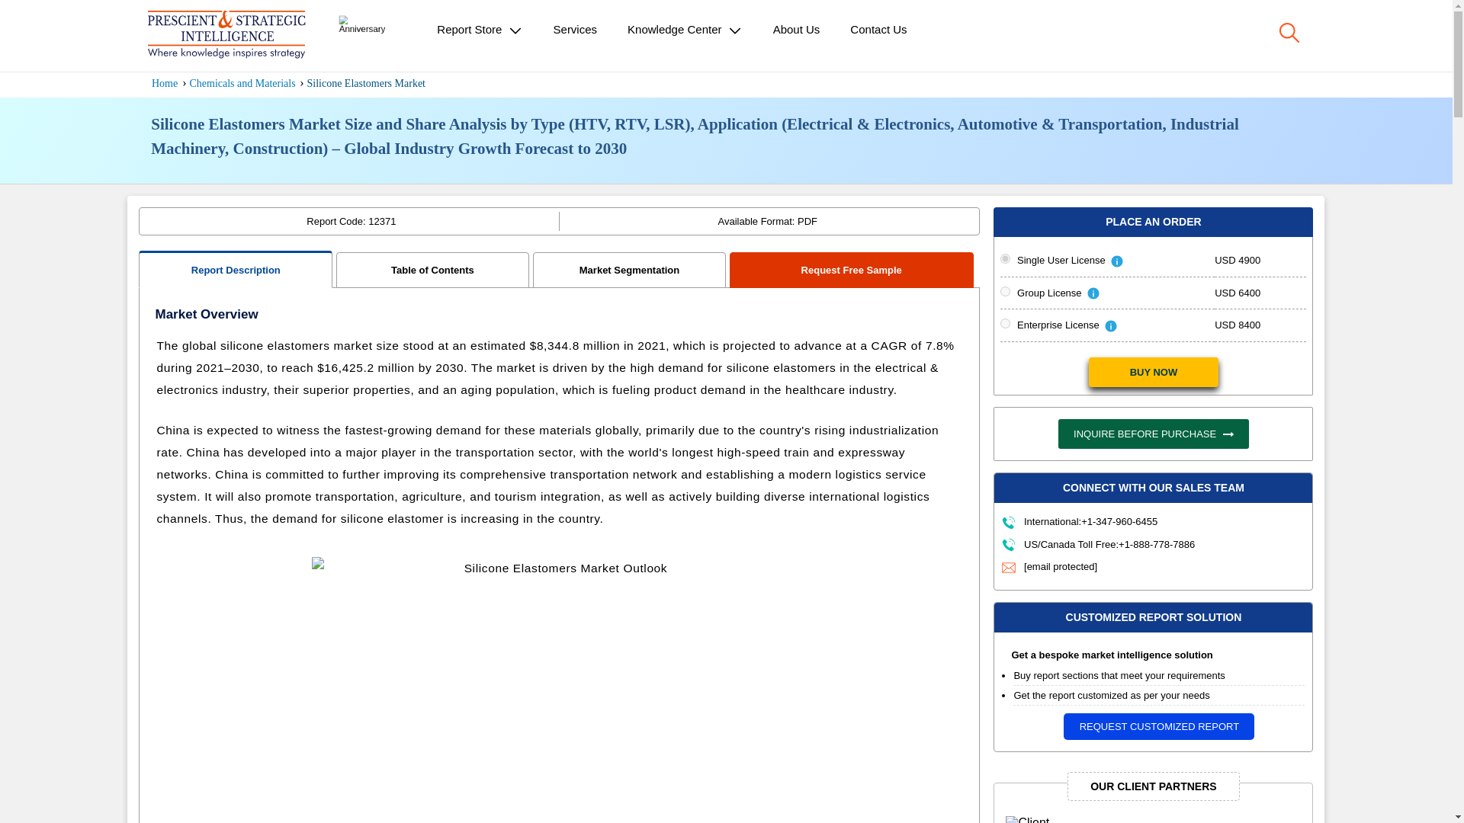 The image size is (1464, 823). What do you see at coordinates (878, 29) in the screenshot?
I see `Contact Us` at bounding box center [878, 29].